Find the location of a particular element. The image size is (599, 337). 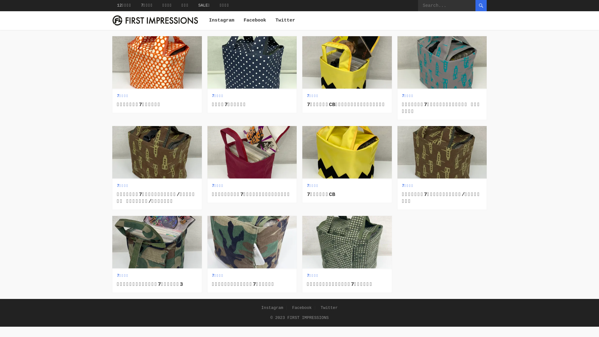

Instagram is located at coordinates (272, 308).